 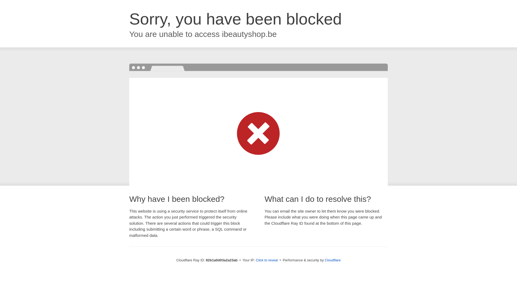 I want to click on Cloudflare, so click(x=333, y=260).